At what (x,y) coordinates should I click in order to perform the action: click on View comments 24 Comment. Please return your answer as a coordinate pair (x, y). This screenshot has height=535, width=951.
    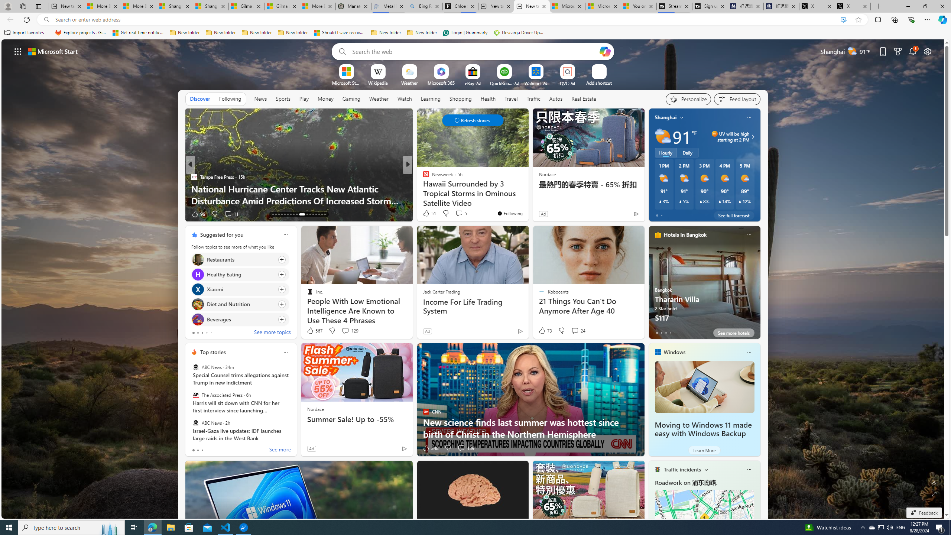
    Looking at the image, I should click on (575, 331).